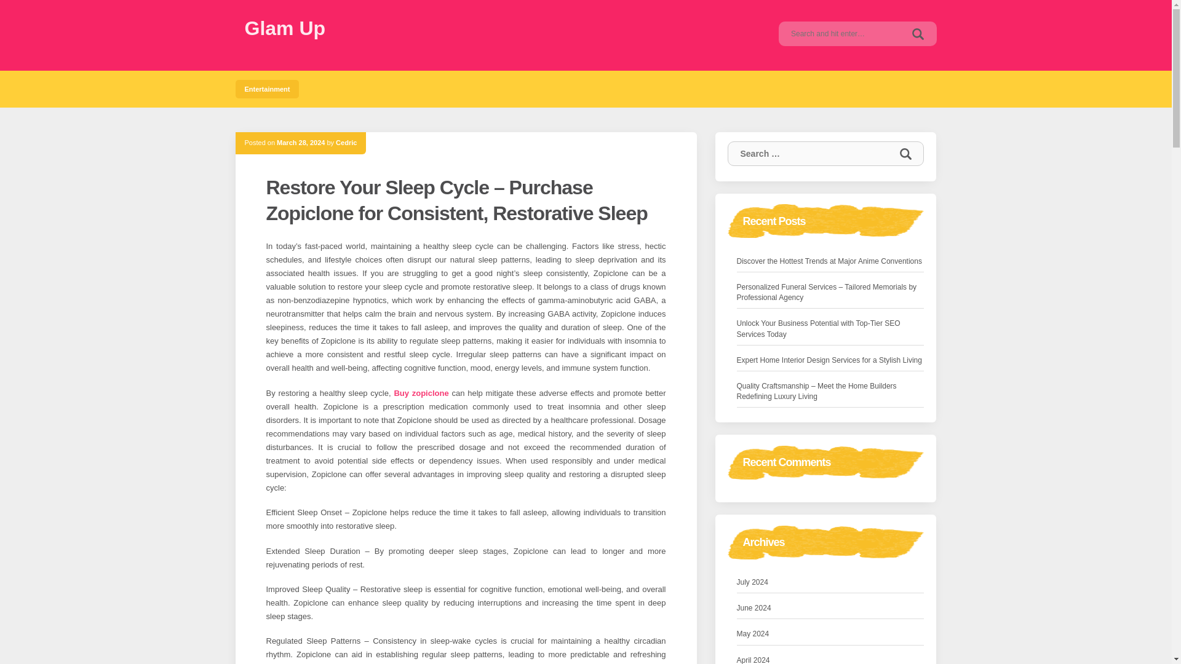 The width and height of the screenshot is (1181, 664). I want to click on Search, so click(918, 33).